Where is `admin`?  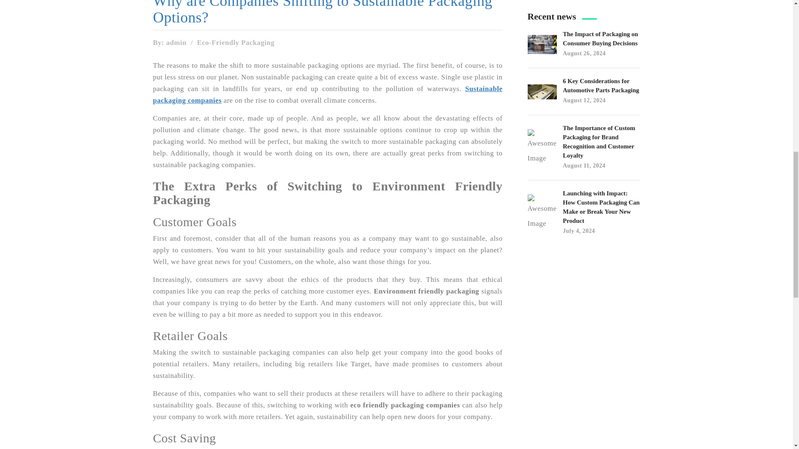
admin is located at coordinates (176, 42).